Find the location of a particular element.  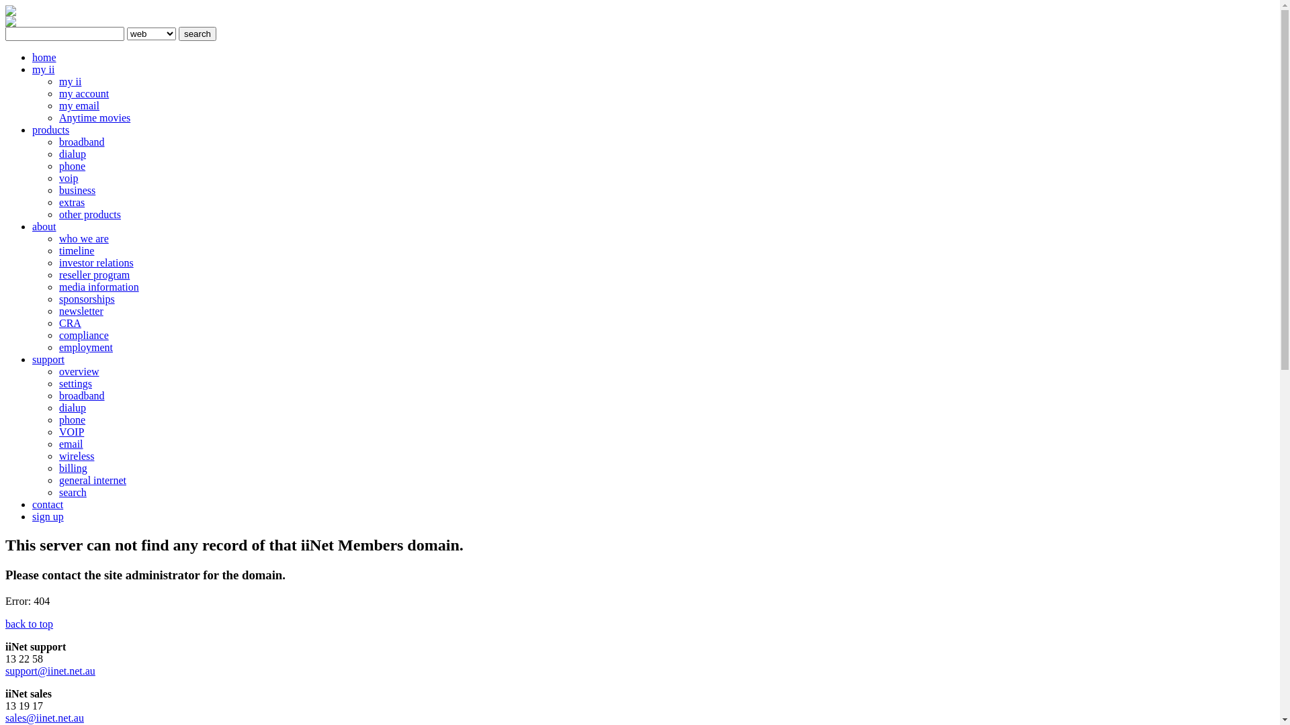

billing is located at coordinates (73, 469).